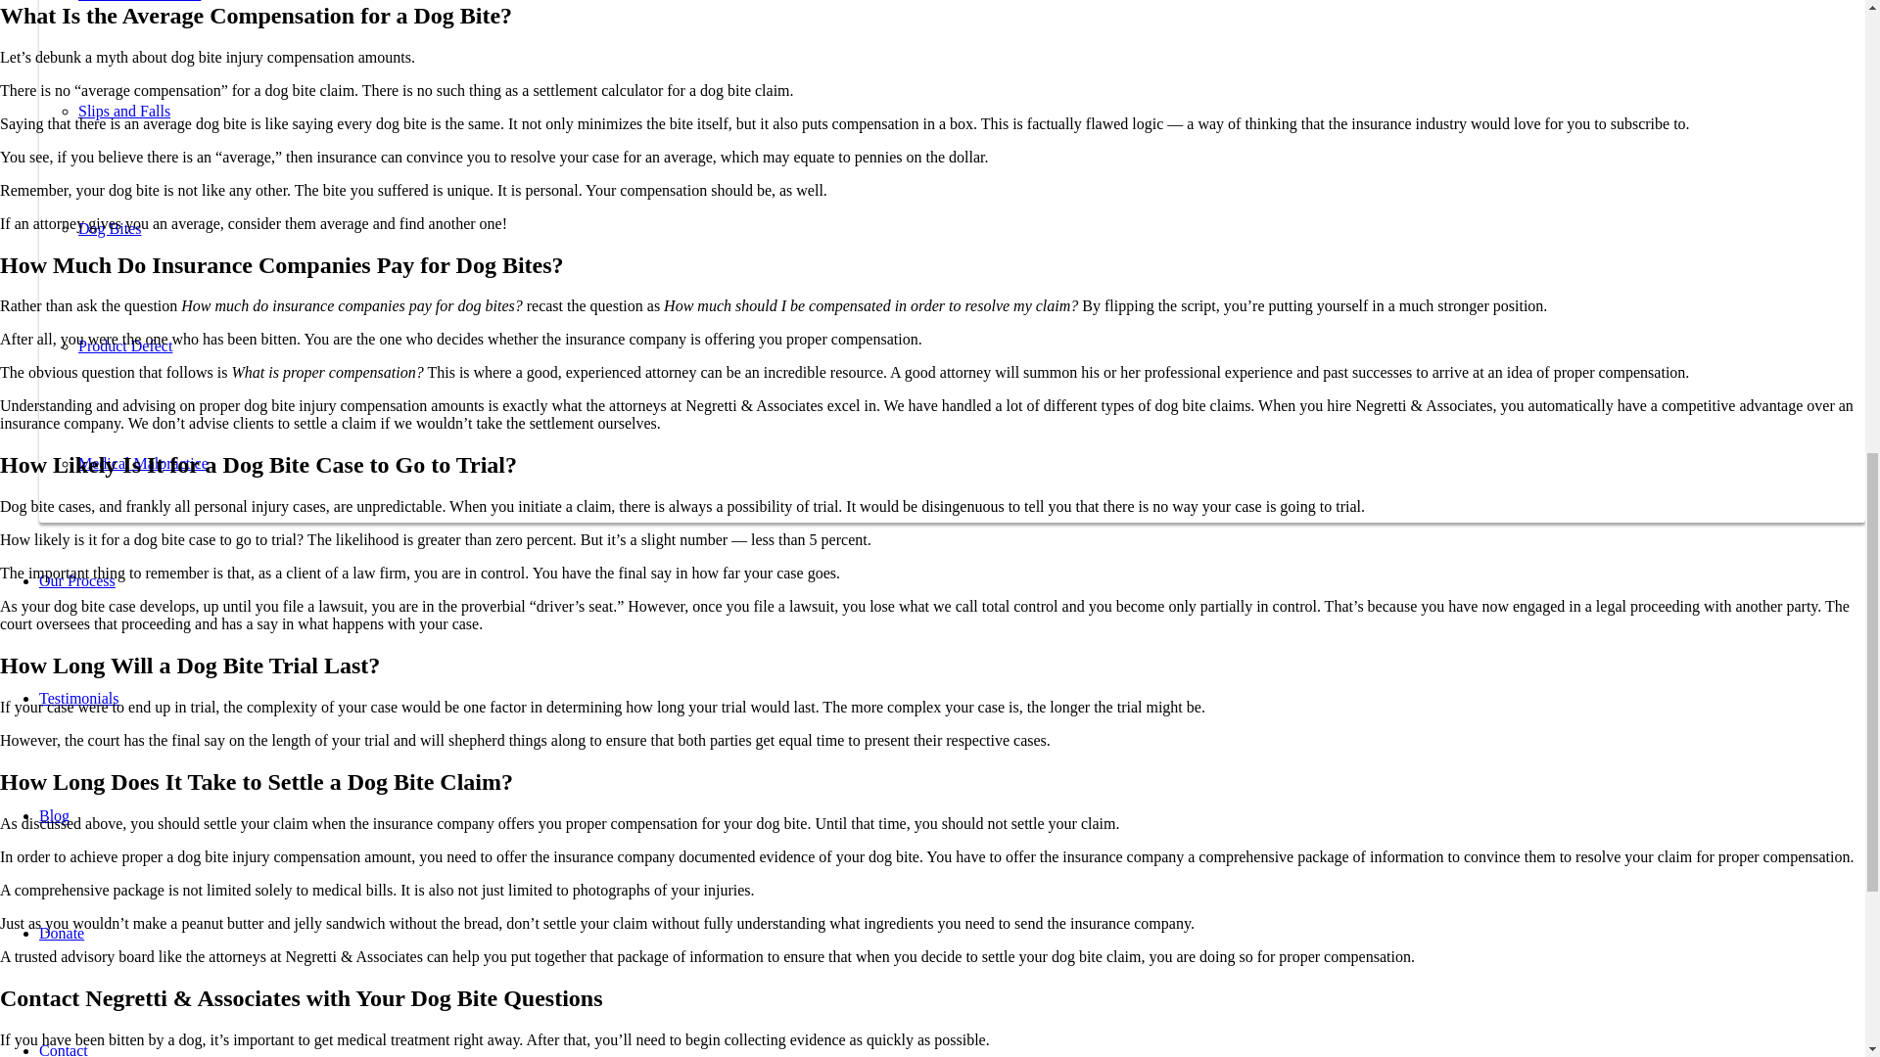 Image resolution: width=1880 pixels, height=1057 pixels. I want to click on Product Defect, so click(125, 345).